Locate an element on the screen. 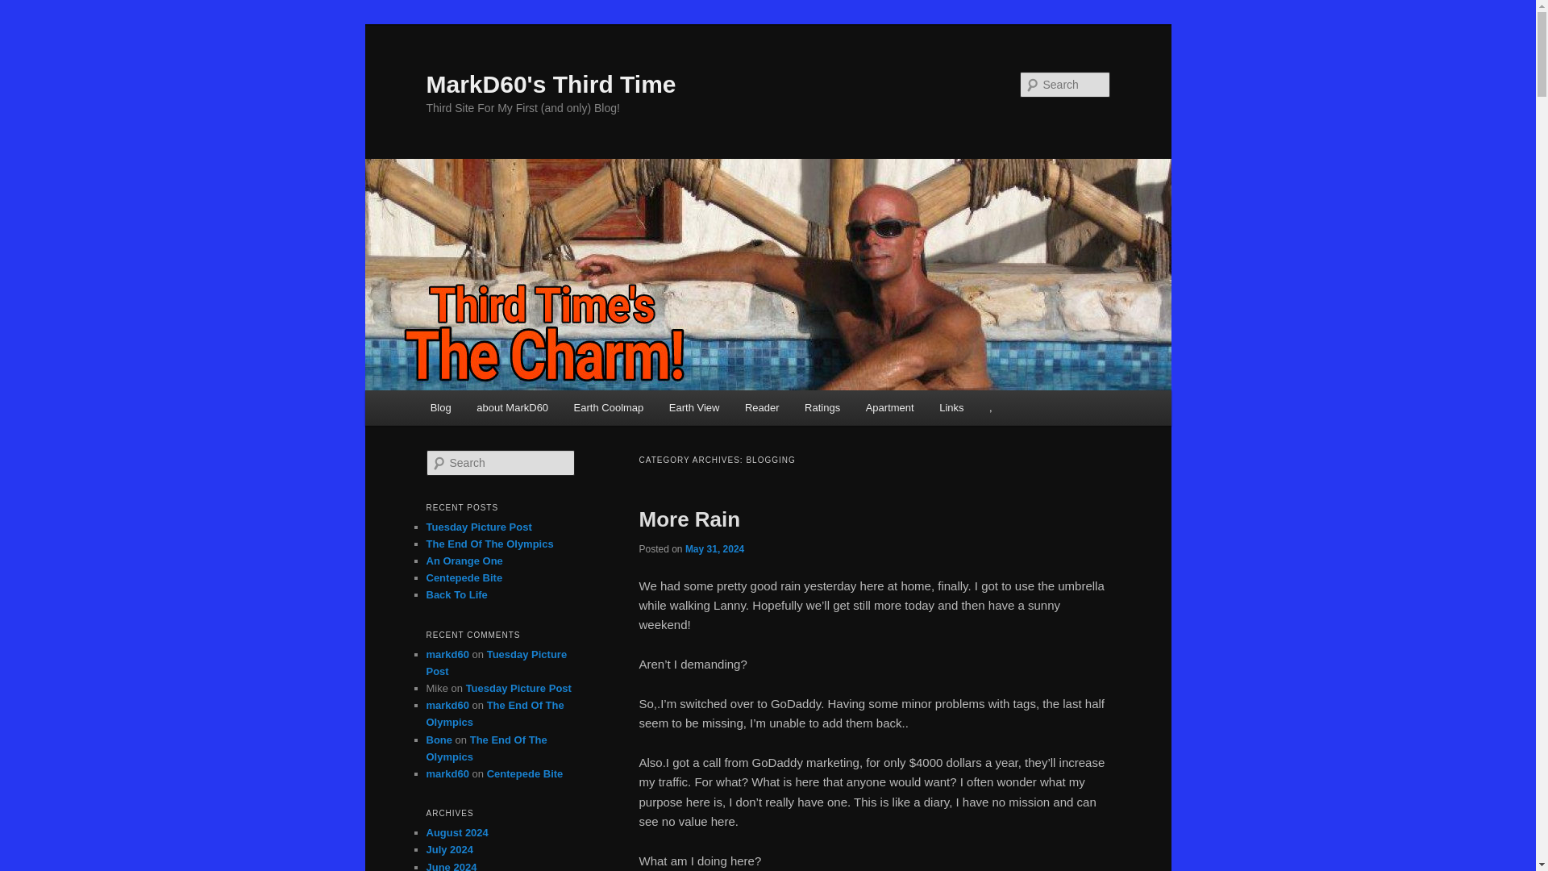 Image resolution: width=1548 pixels, height=871 pixels. Earth View is located at coordinates (694, 407).